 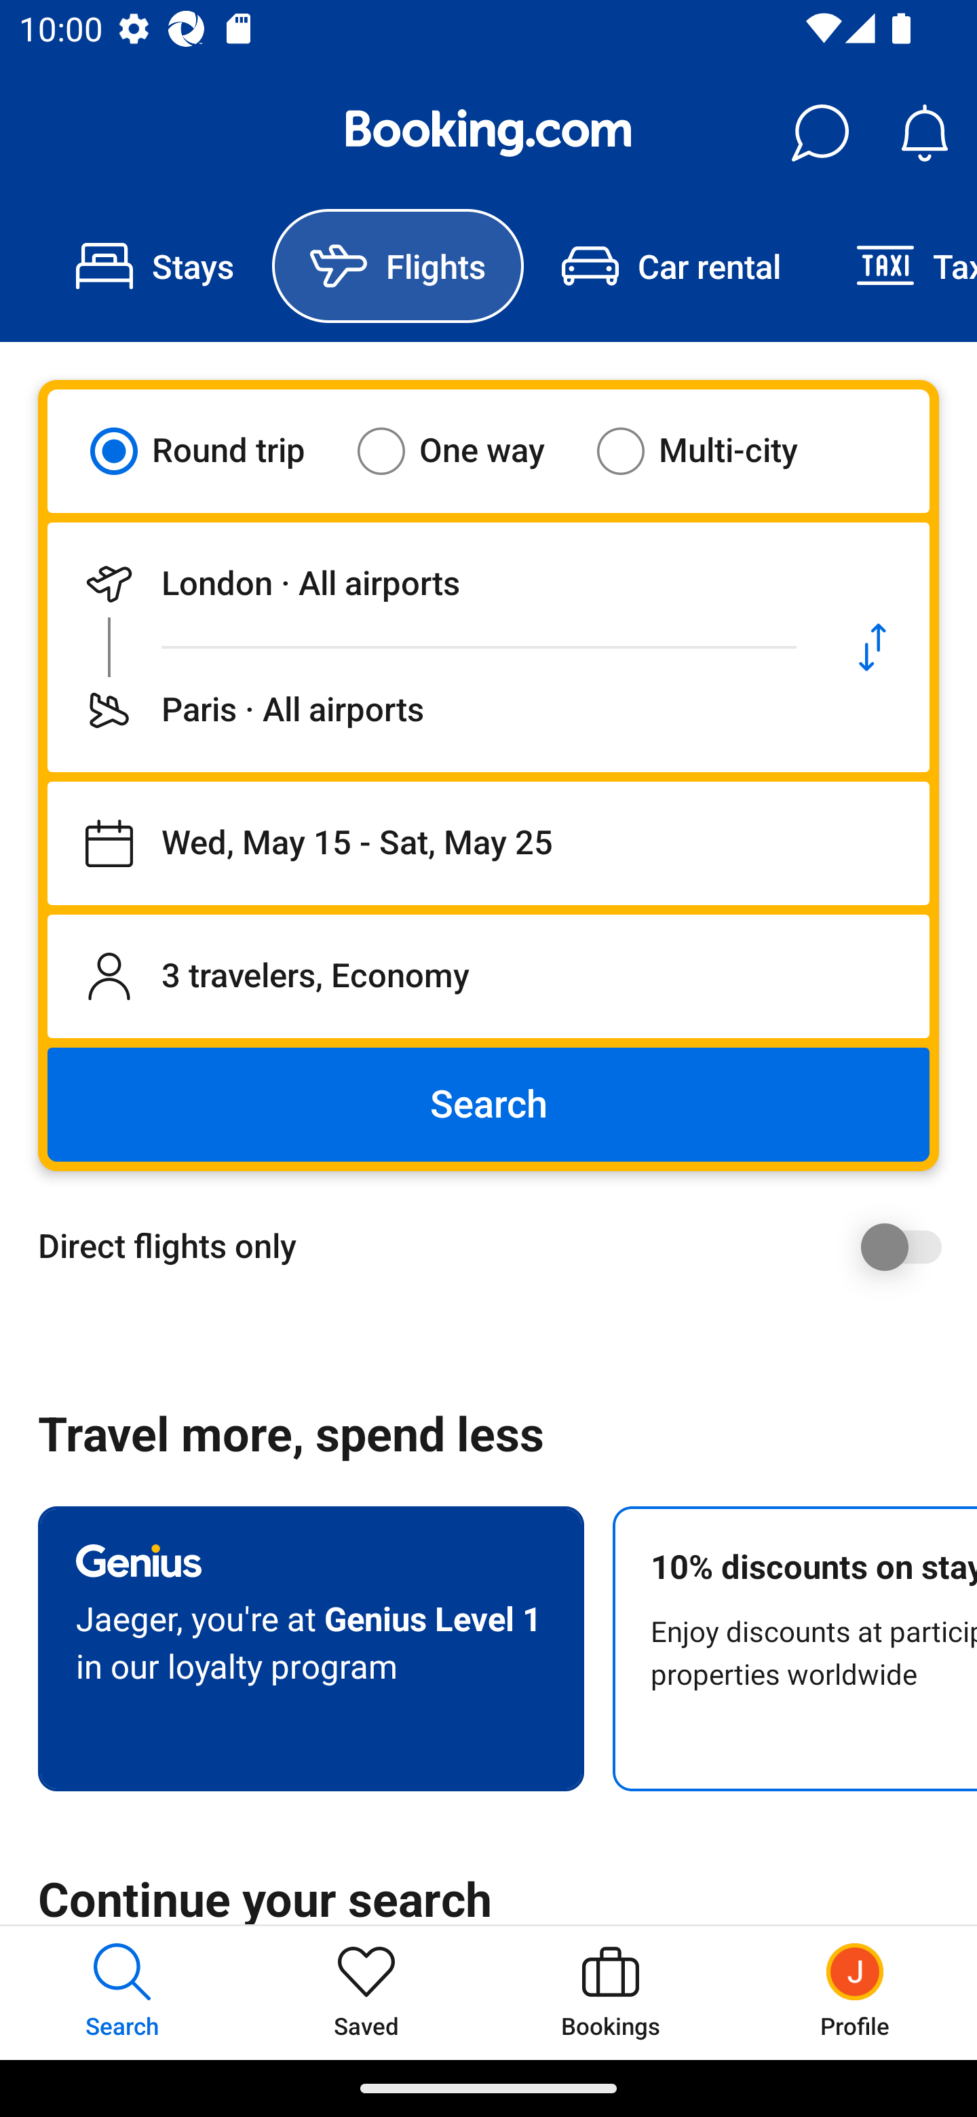 I want to click on Multi-city, so click(x=714, y=451).